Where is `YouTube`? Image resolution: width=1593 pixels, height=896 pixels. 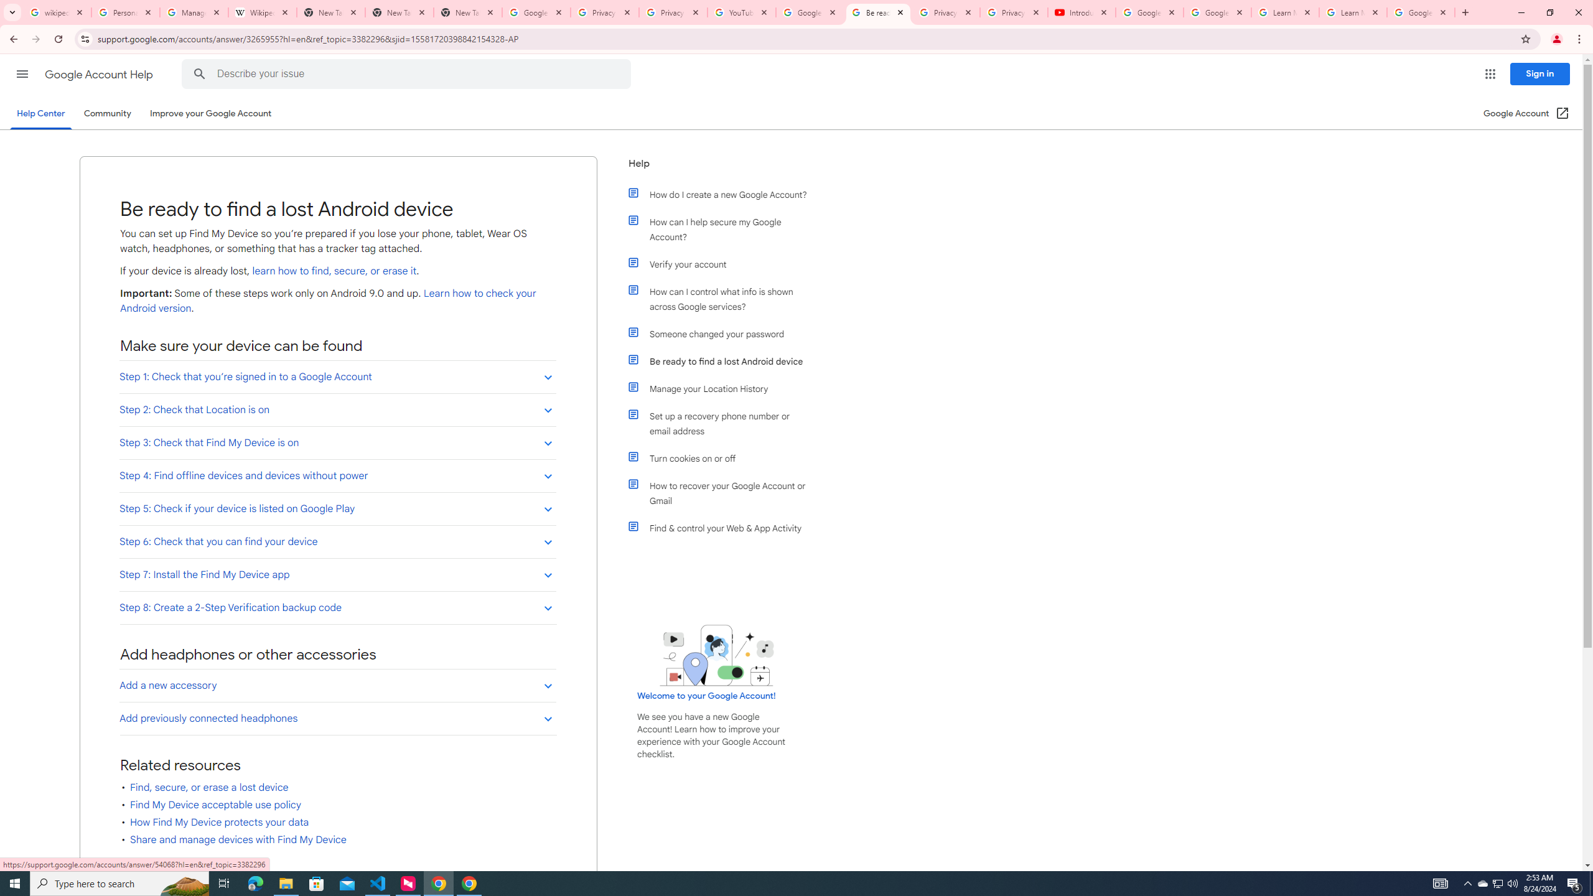 YouTube is located at coordinates (742, 12).